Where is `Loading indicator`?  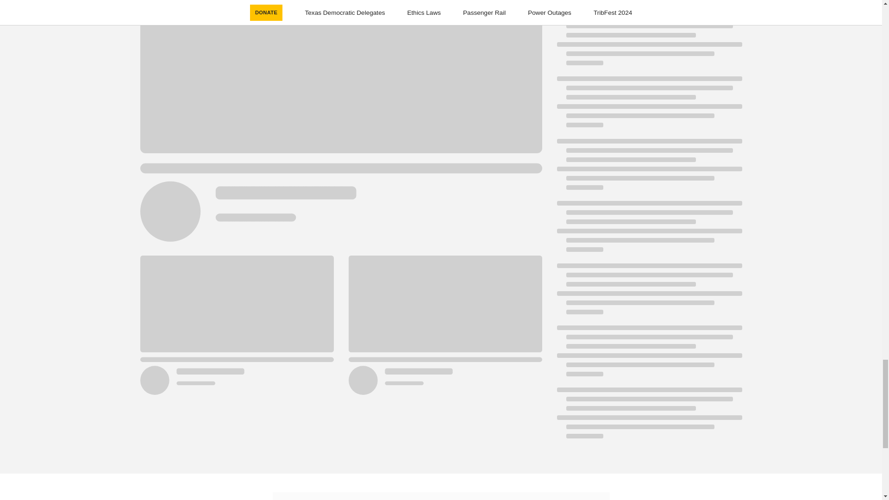
Loading indicator is located at coordinates (649, 106).